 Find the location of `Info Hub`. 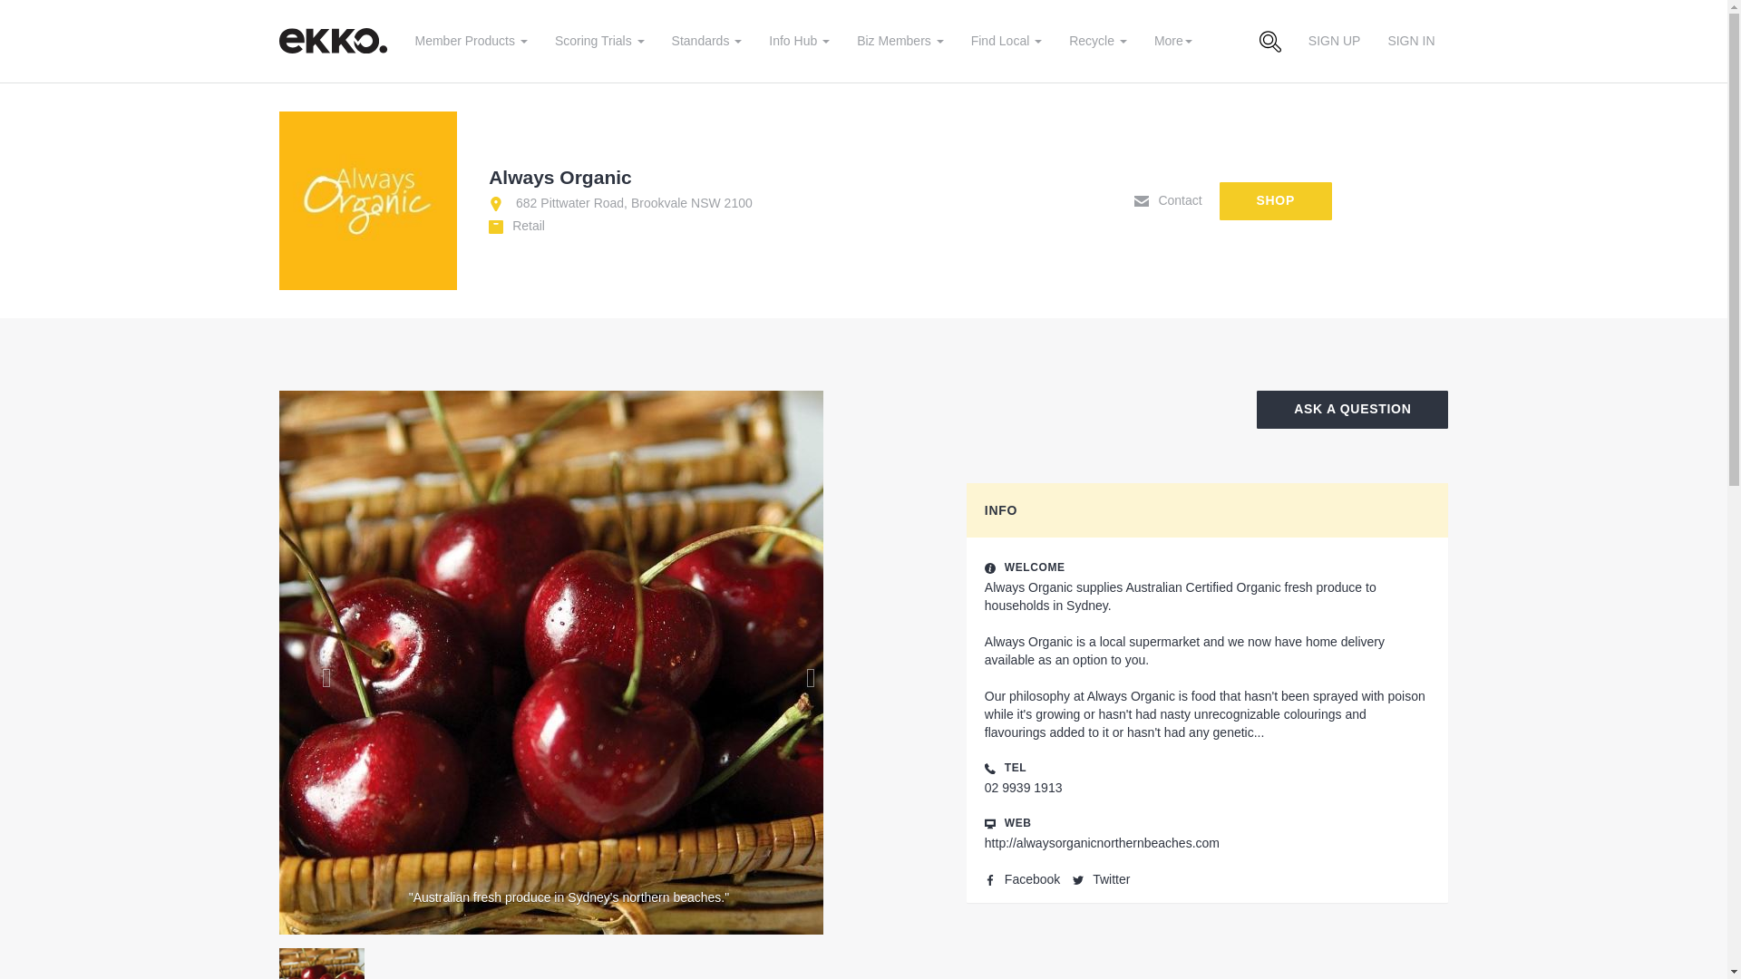

Info Hub is located at coordinates (799, 40).